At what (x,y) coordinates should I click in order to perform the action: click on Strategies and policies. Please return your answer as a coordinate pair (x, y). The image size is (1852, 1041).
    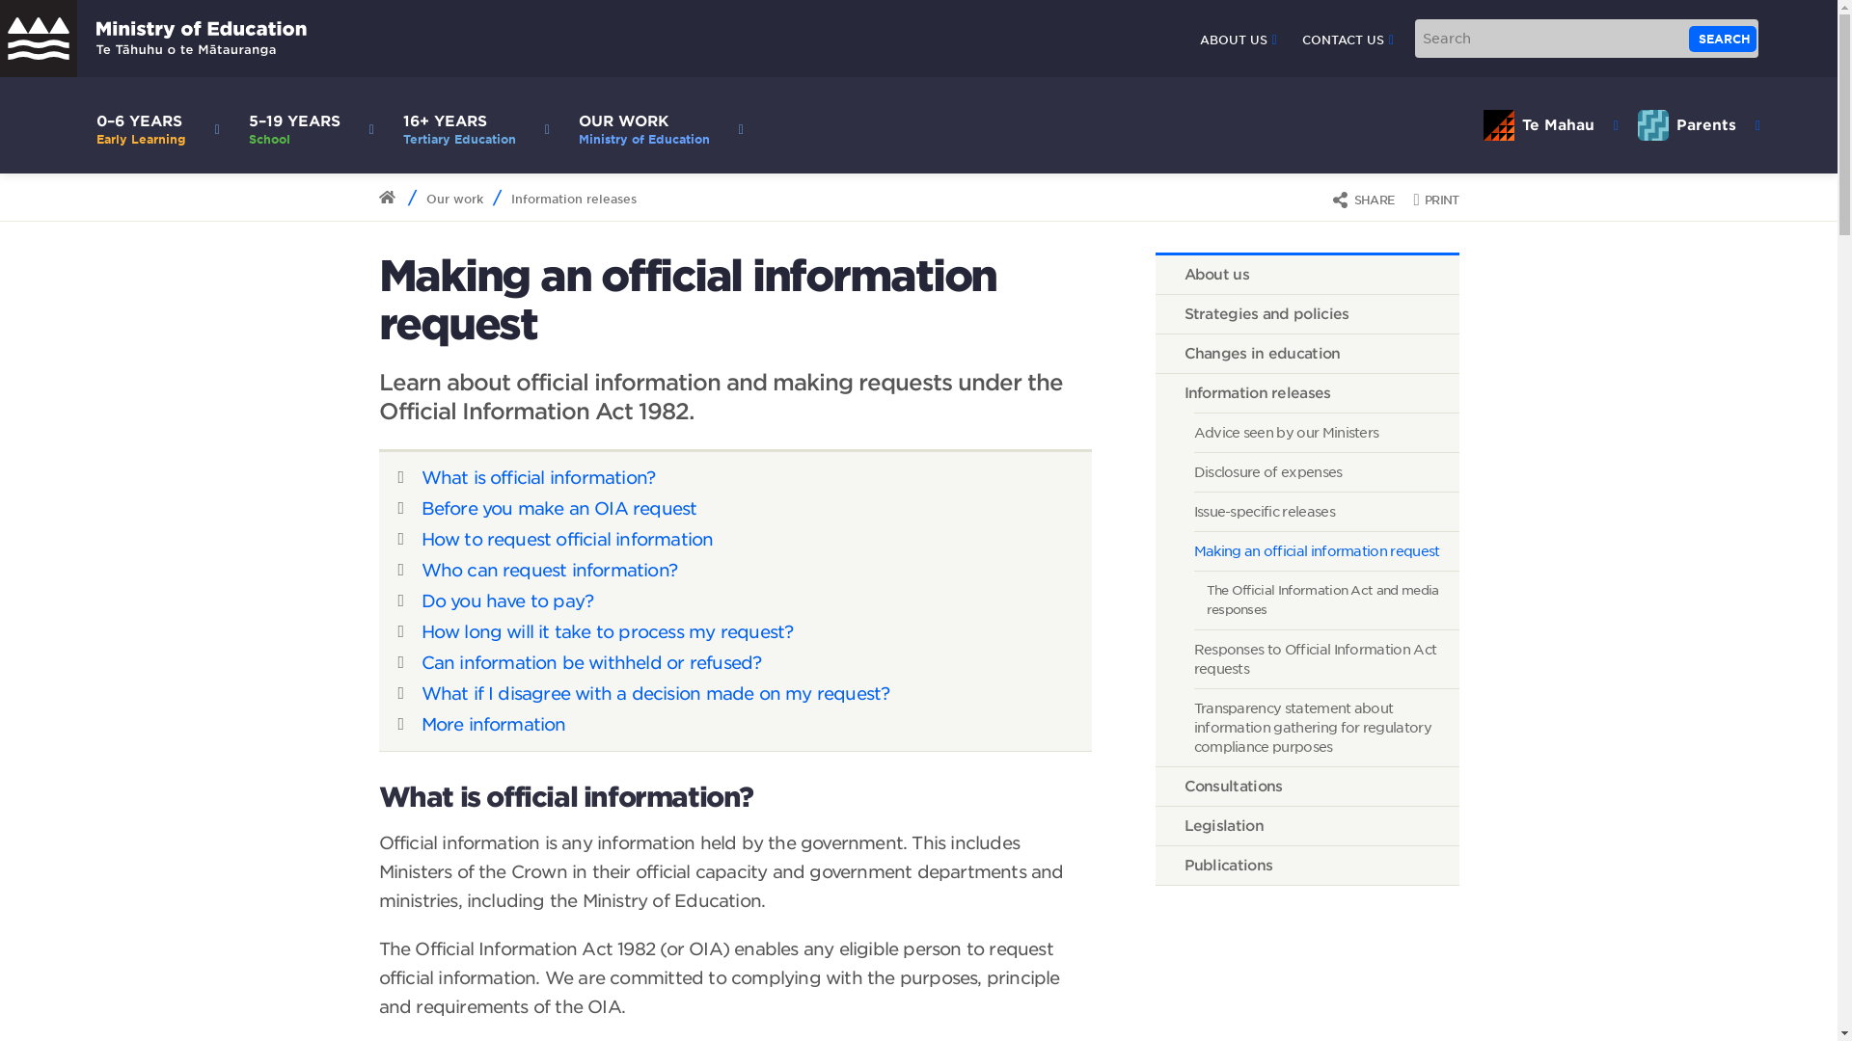
    Looking at the image, I should click on (1307, 313).